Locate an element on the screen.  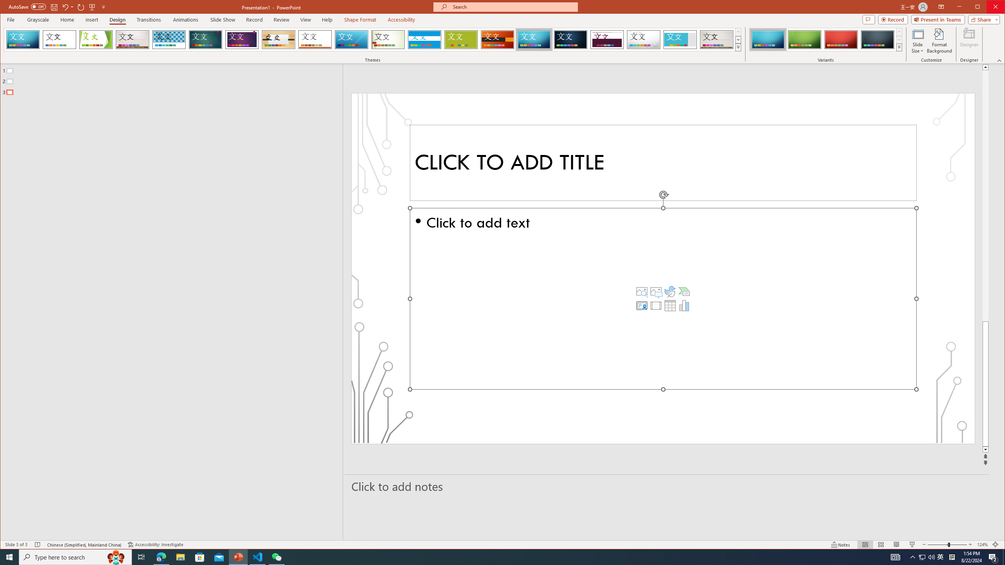
Row Down is located at coordinates (175, 79).